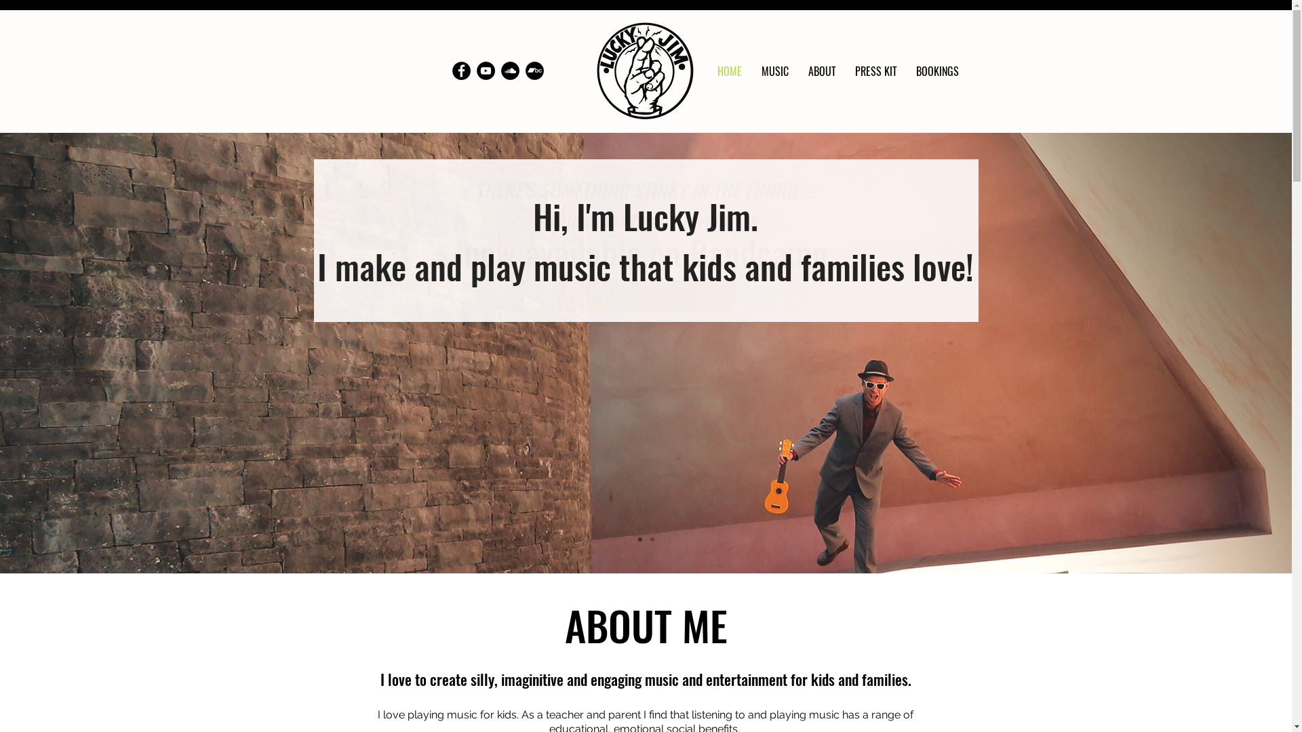 Image resolution: width=1302 pixels, height=732 pixels. Describe the element at coordinates (822, 71) in the screenshot. I see `ABOUT` at that location.